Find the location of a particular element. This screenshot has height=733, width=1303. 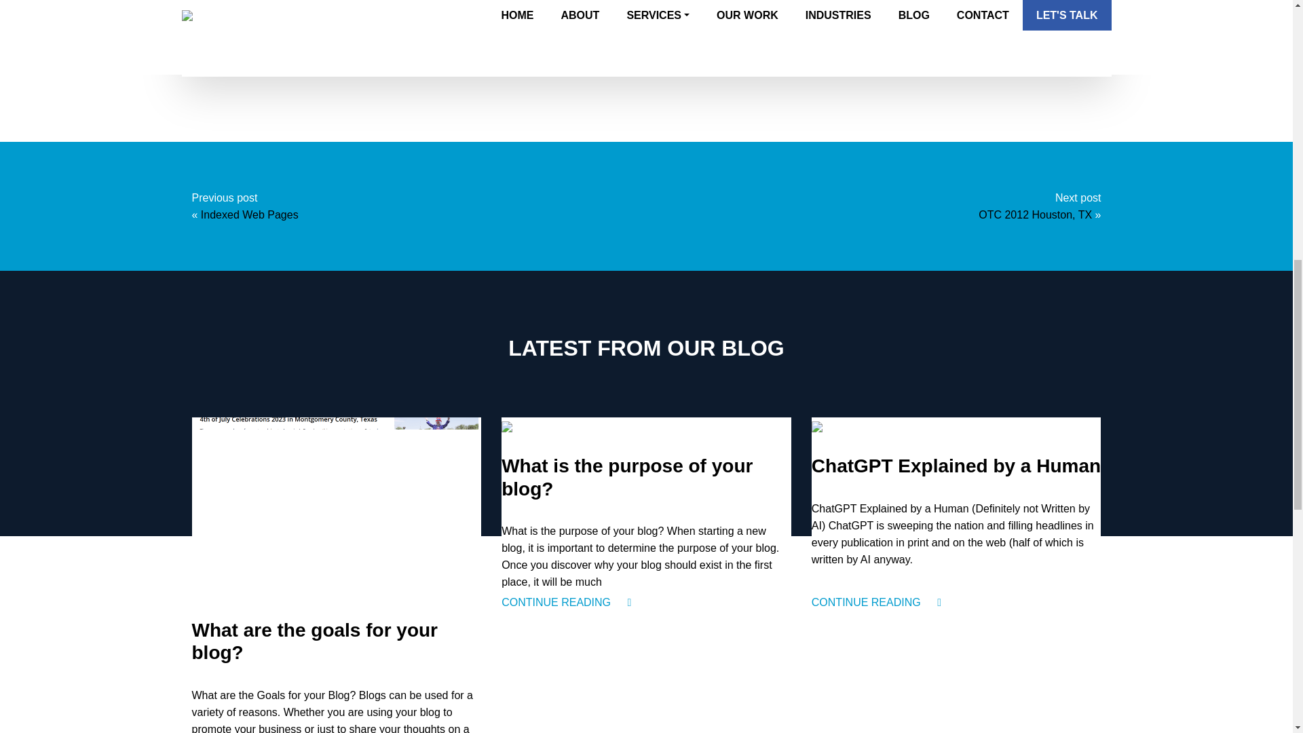

OTC 2012 Houston, TX is located at coordinates (1034, 214).